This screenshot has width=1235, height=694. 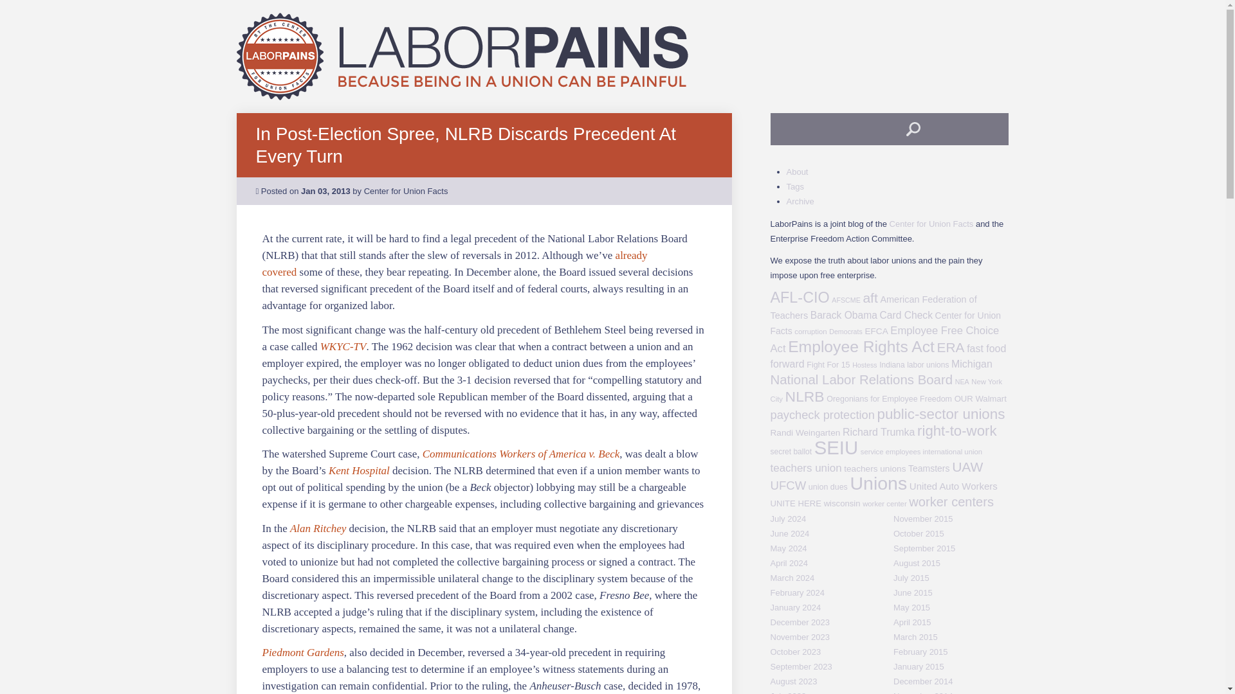 I want to click on Tags, so click(x=794, y=186).